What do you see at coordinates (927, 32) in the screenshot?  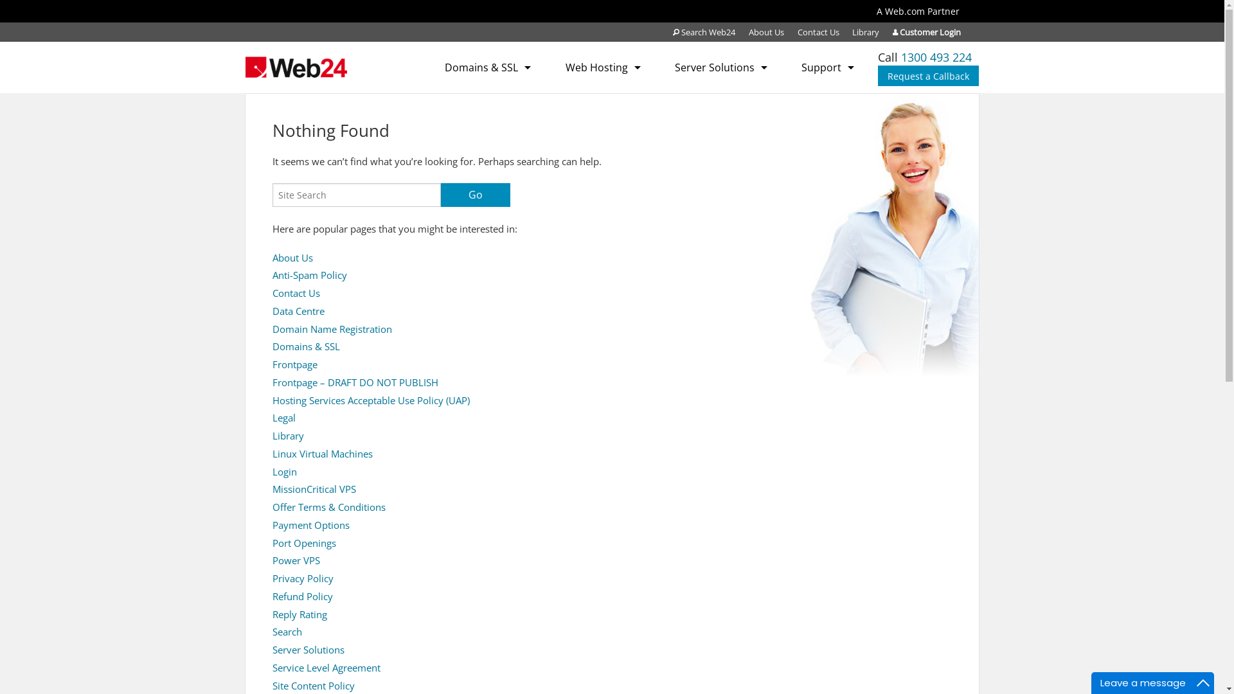 I see `Customer Login` at bounding box center [927, 32].